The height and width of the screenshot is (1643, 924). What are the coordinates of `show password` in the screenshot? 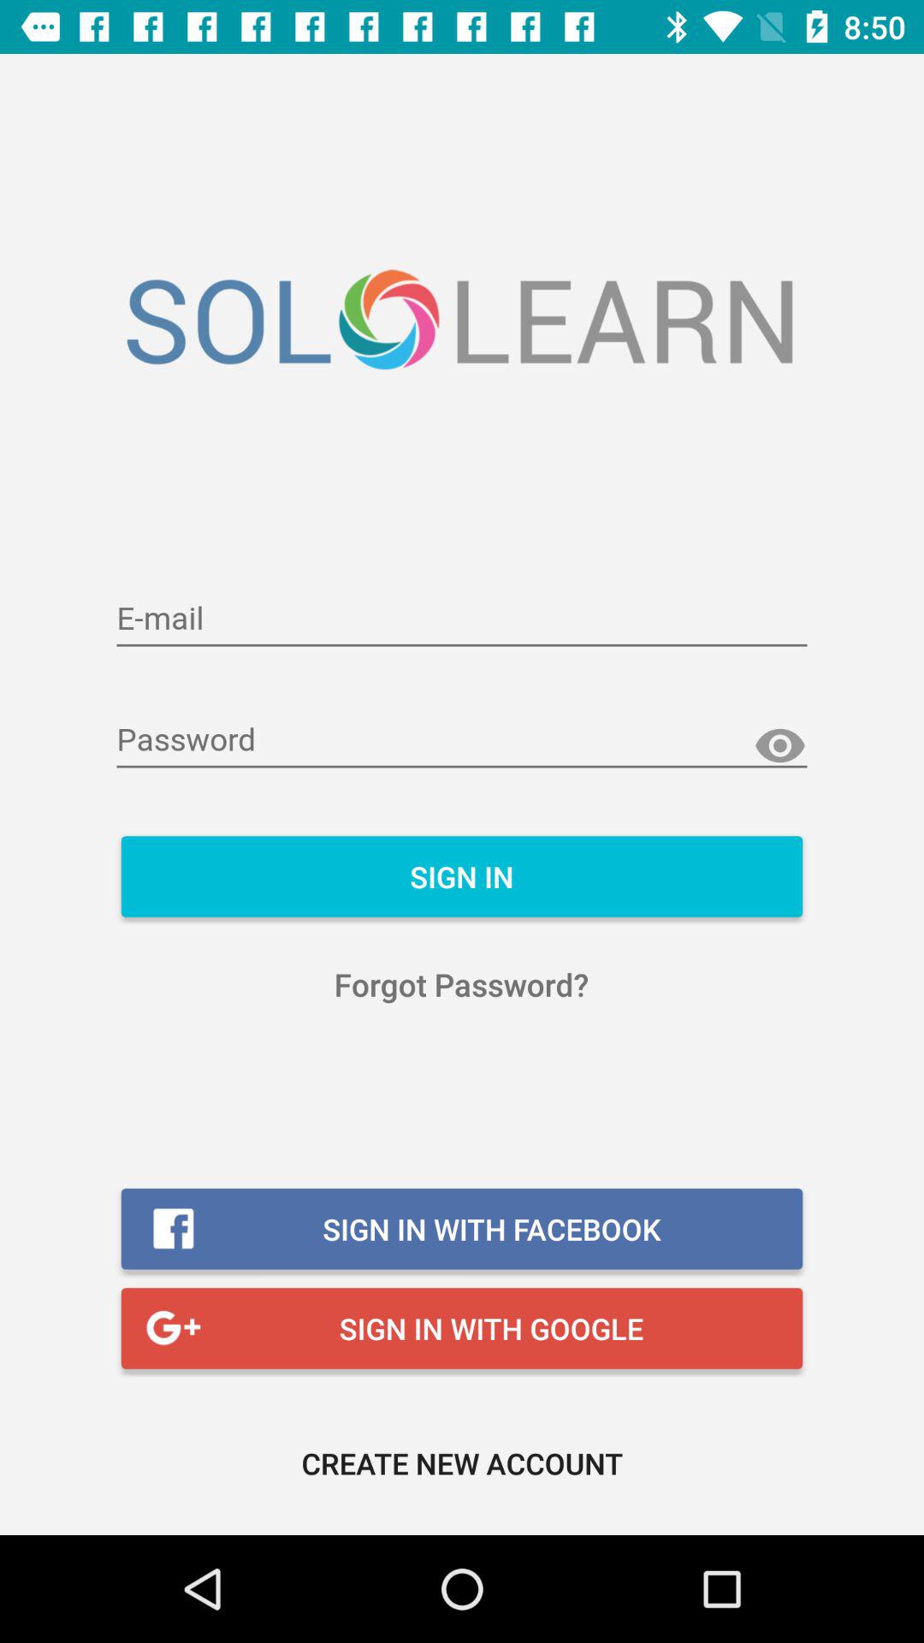 It's located at (780, 746).